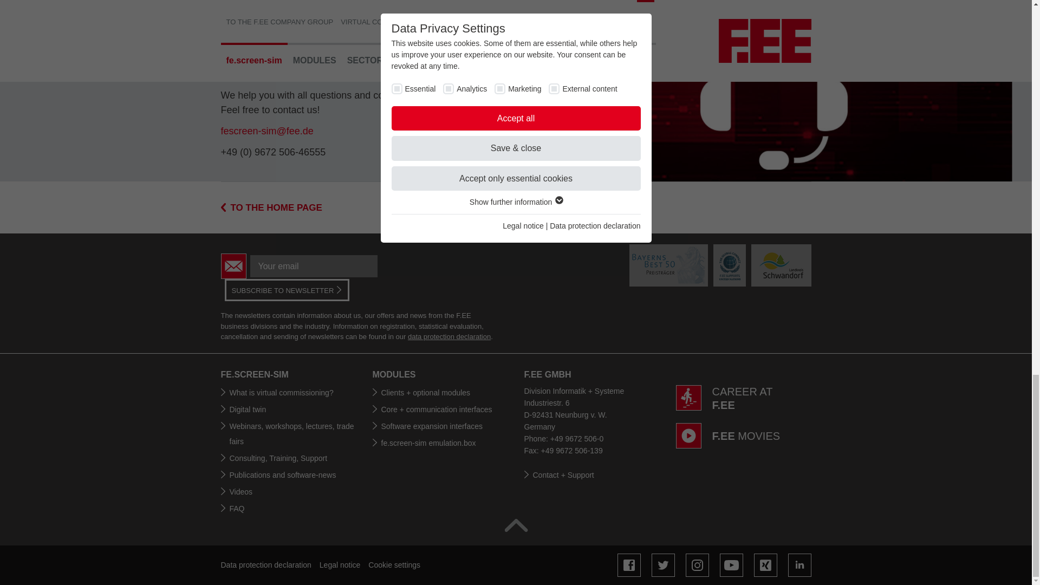 The width and height of the screenshot is (1040, 585). I want to click on The Global Compact - F.EE supprts United Nations, so click(729, 265).